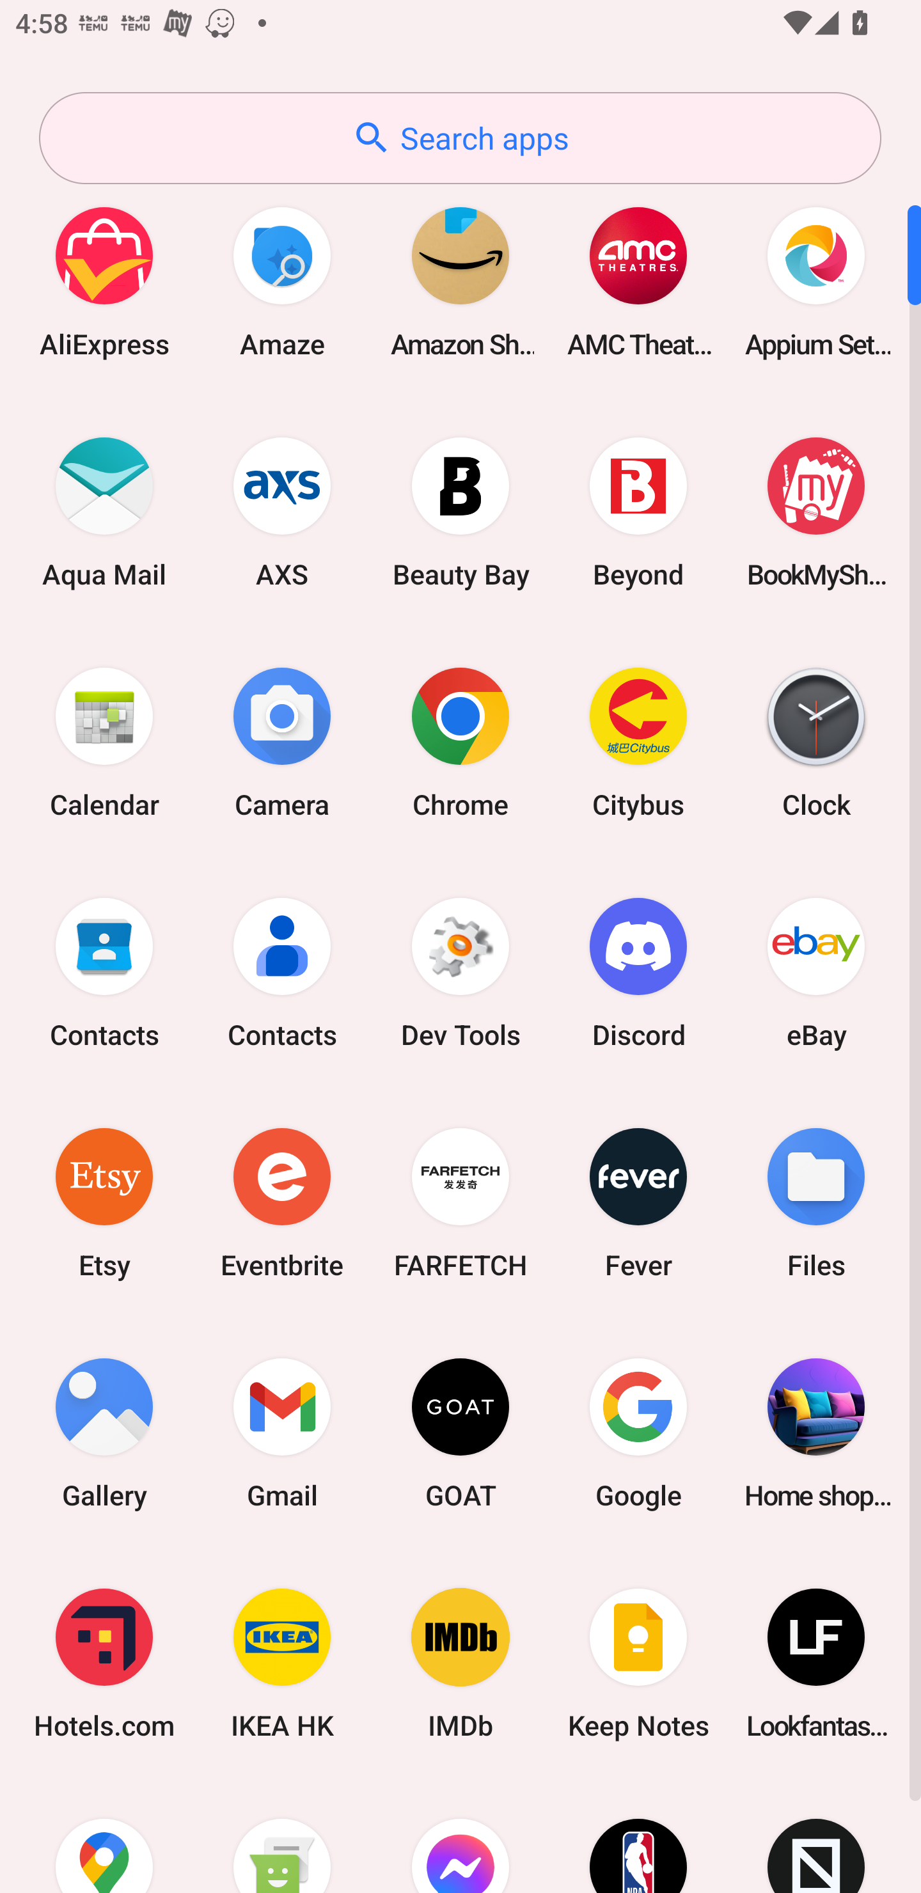 This screenshot has width=921, height=1893. I want to click on Camera, so click(282, 742).